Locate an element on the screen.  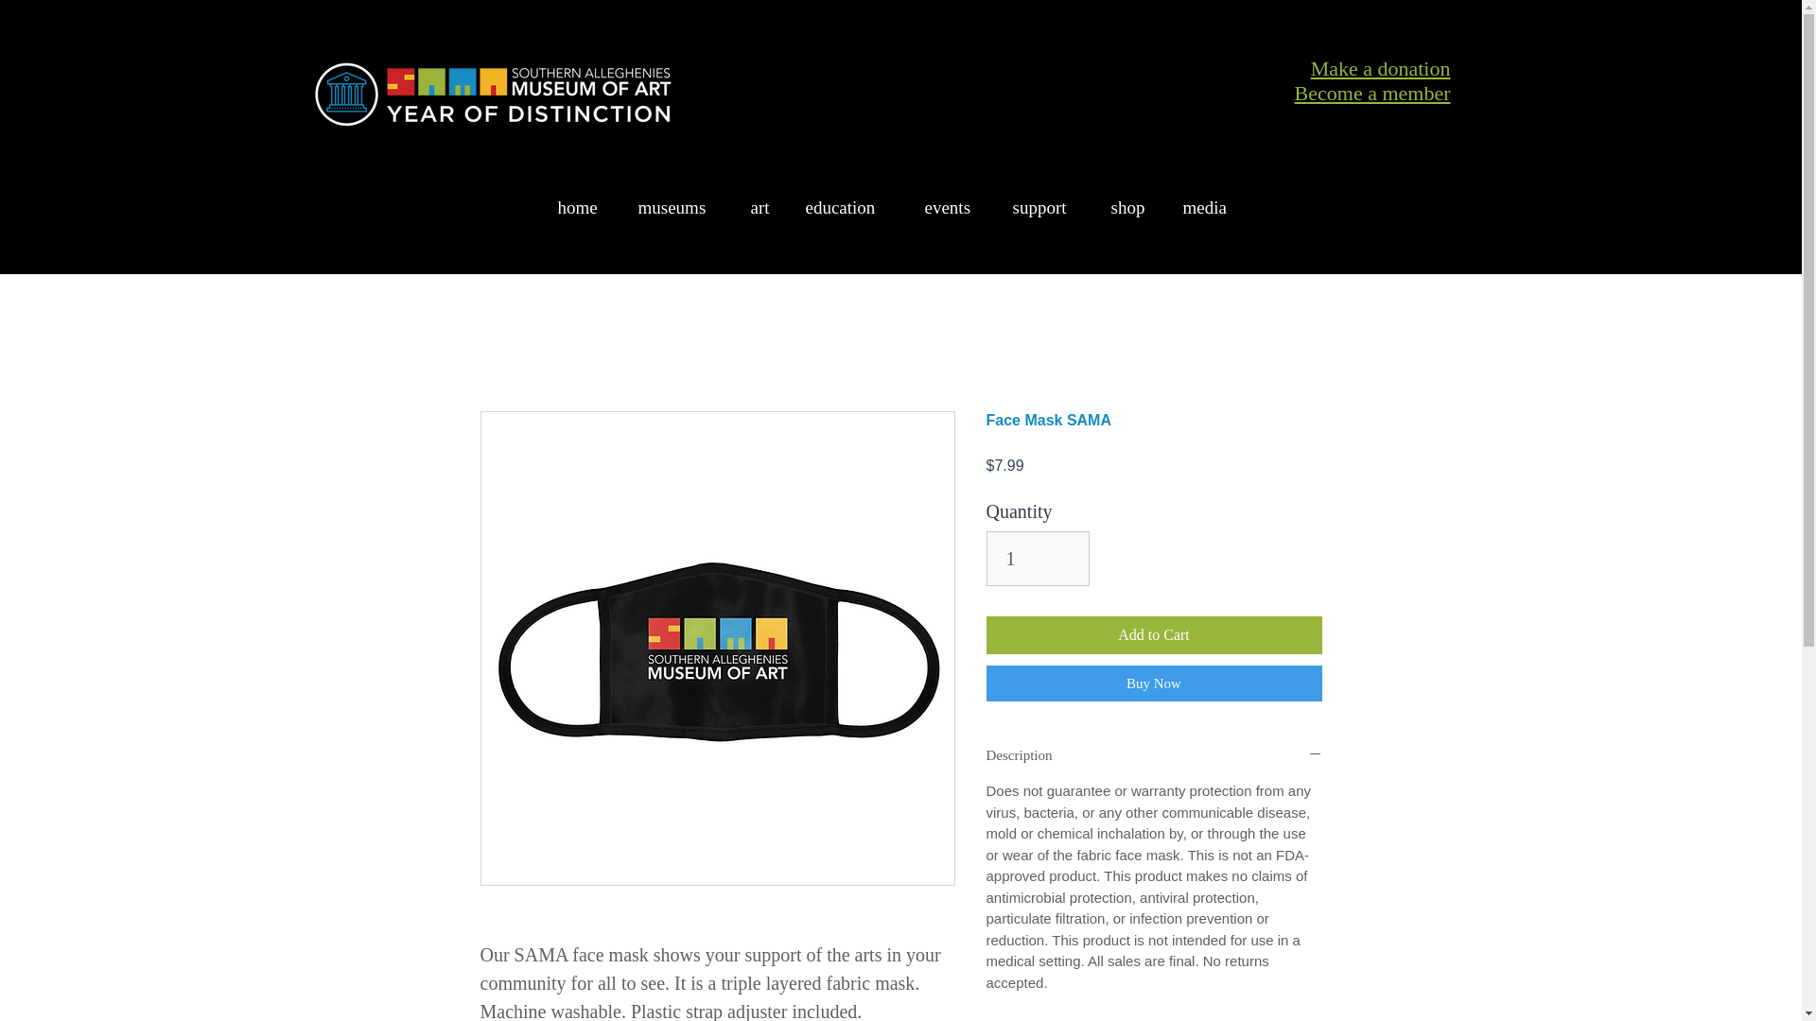
education is located at coordinates (849, 208).